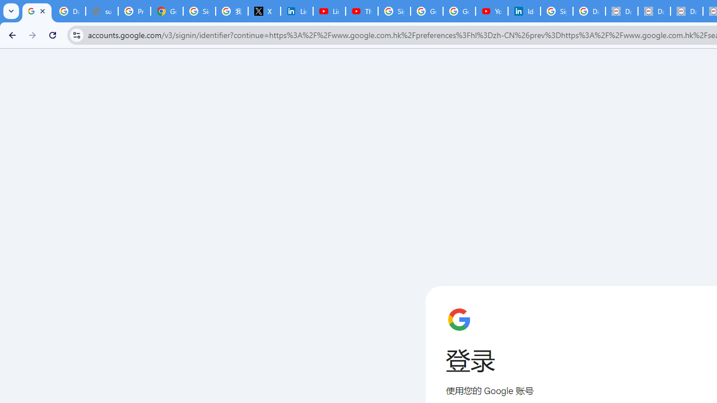  What do you see at coordinates (264, 11) in the screenshot?
I see `X` at bounding box center [264, 11].